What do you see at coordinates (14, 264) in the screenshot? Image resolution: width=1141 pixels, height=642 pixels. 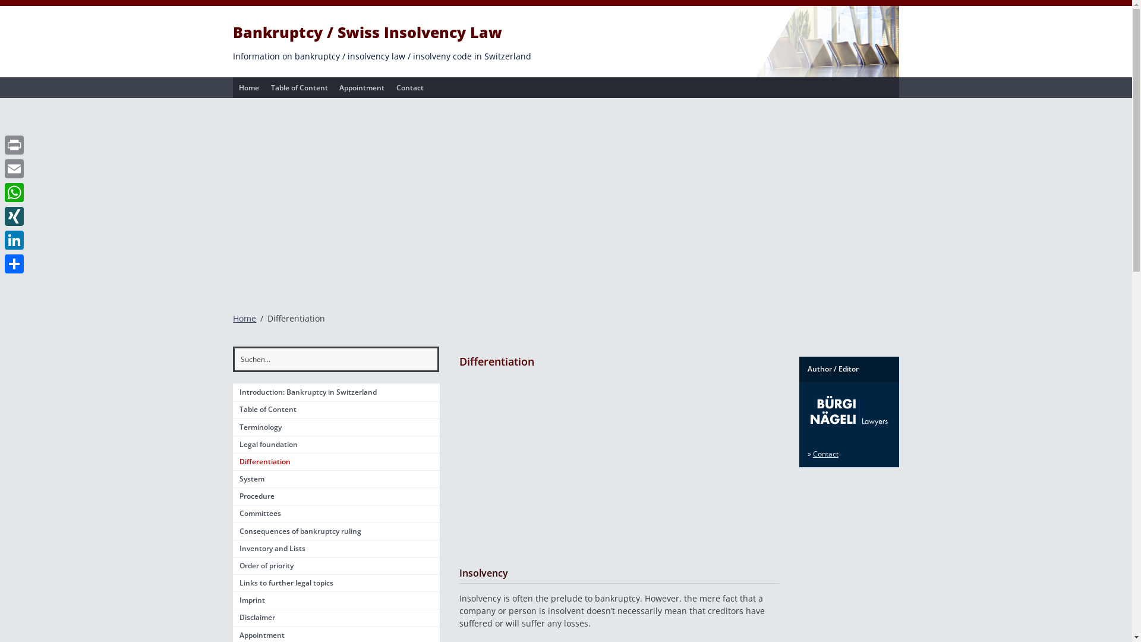 I see `Share` at bounding box center [14, 264].